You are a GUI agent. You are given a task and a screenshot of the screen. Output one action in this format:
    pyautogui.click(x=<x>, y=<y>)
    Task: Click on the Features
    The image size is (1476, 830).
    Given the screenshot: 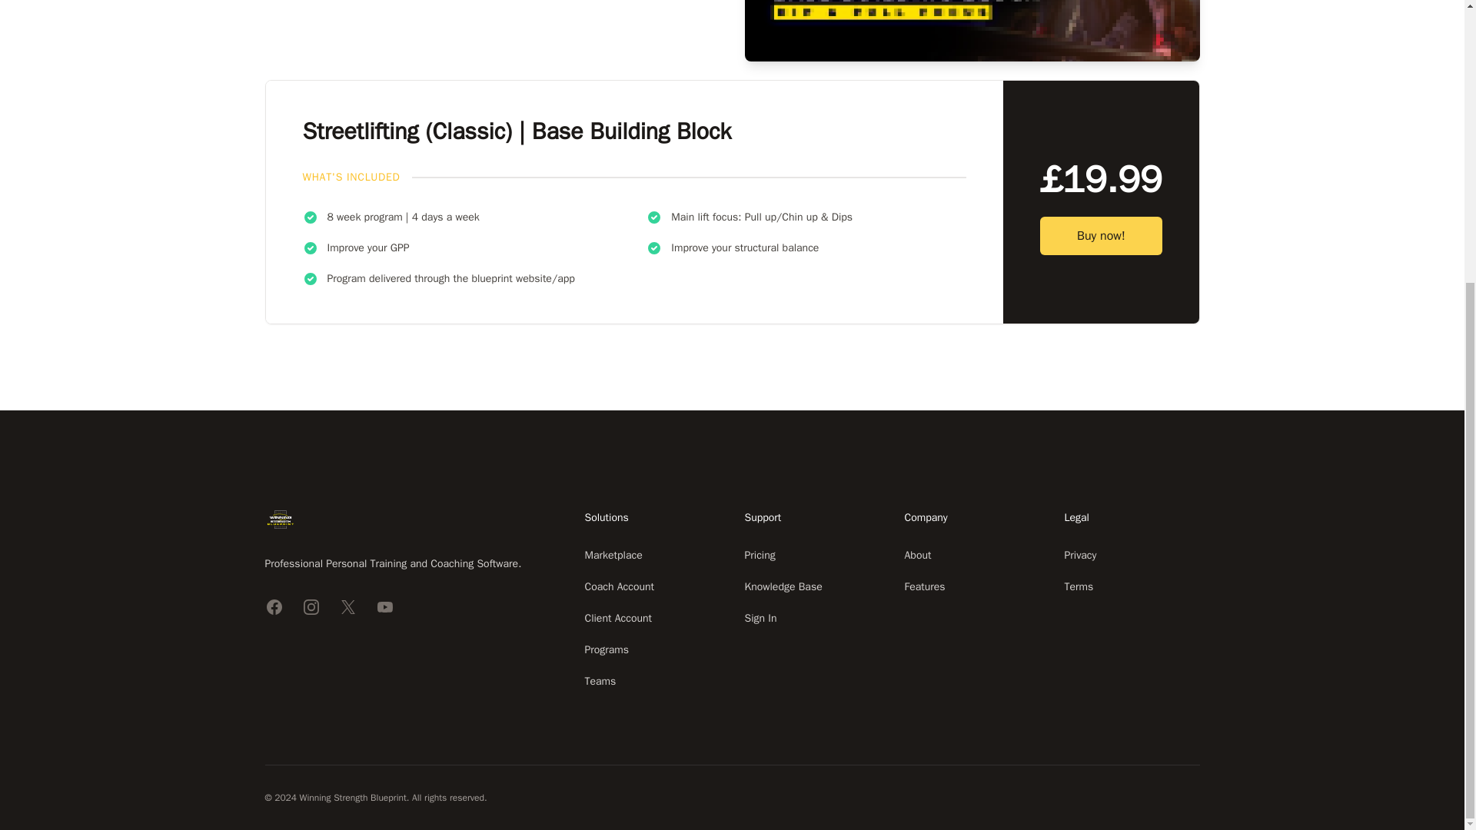 What is the action you would take?
    pyautogui.click(x=924, y=586)
    